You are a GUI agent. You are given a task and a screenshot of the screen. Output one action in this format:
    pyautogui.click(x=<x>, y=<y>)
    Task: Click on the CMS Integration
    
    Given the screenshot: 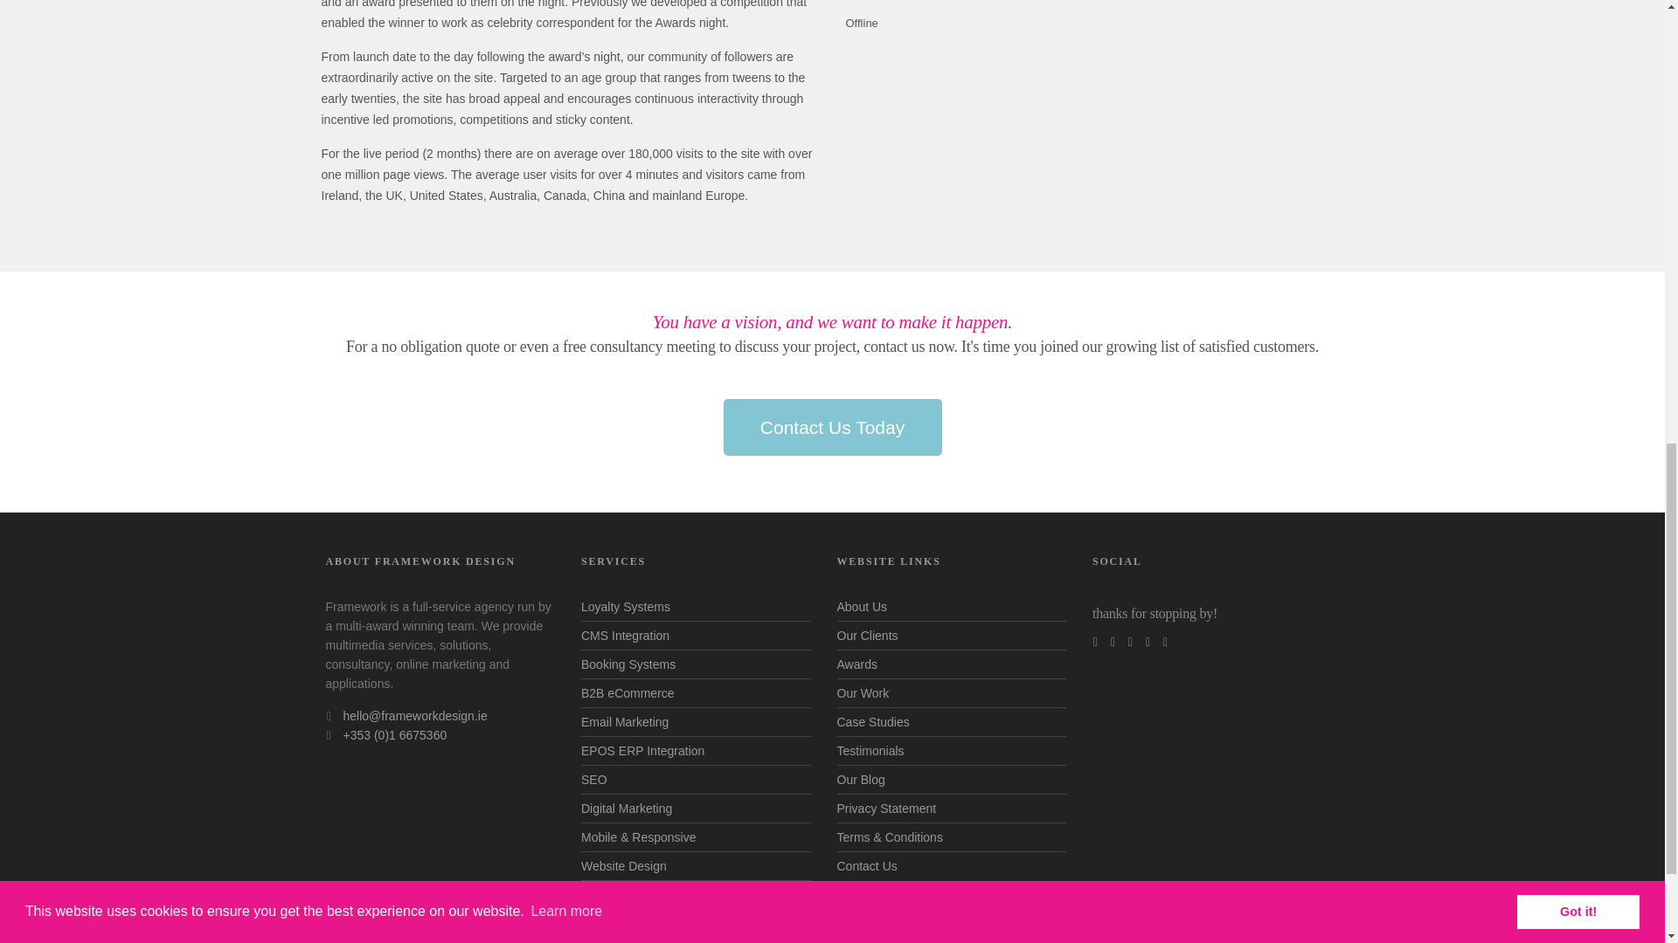 What is the action you would take?
    pyautogui.click(x=625, y=636)
    